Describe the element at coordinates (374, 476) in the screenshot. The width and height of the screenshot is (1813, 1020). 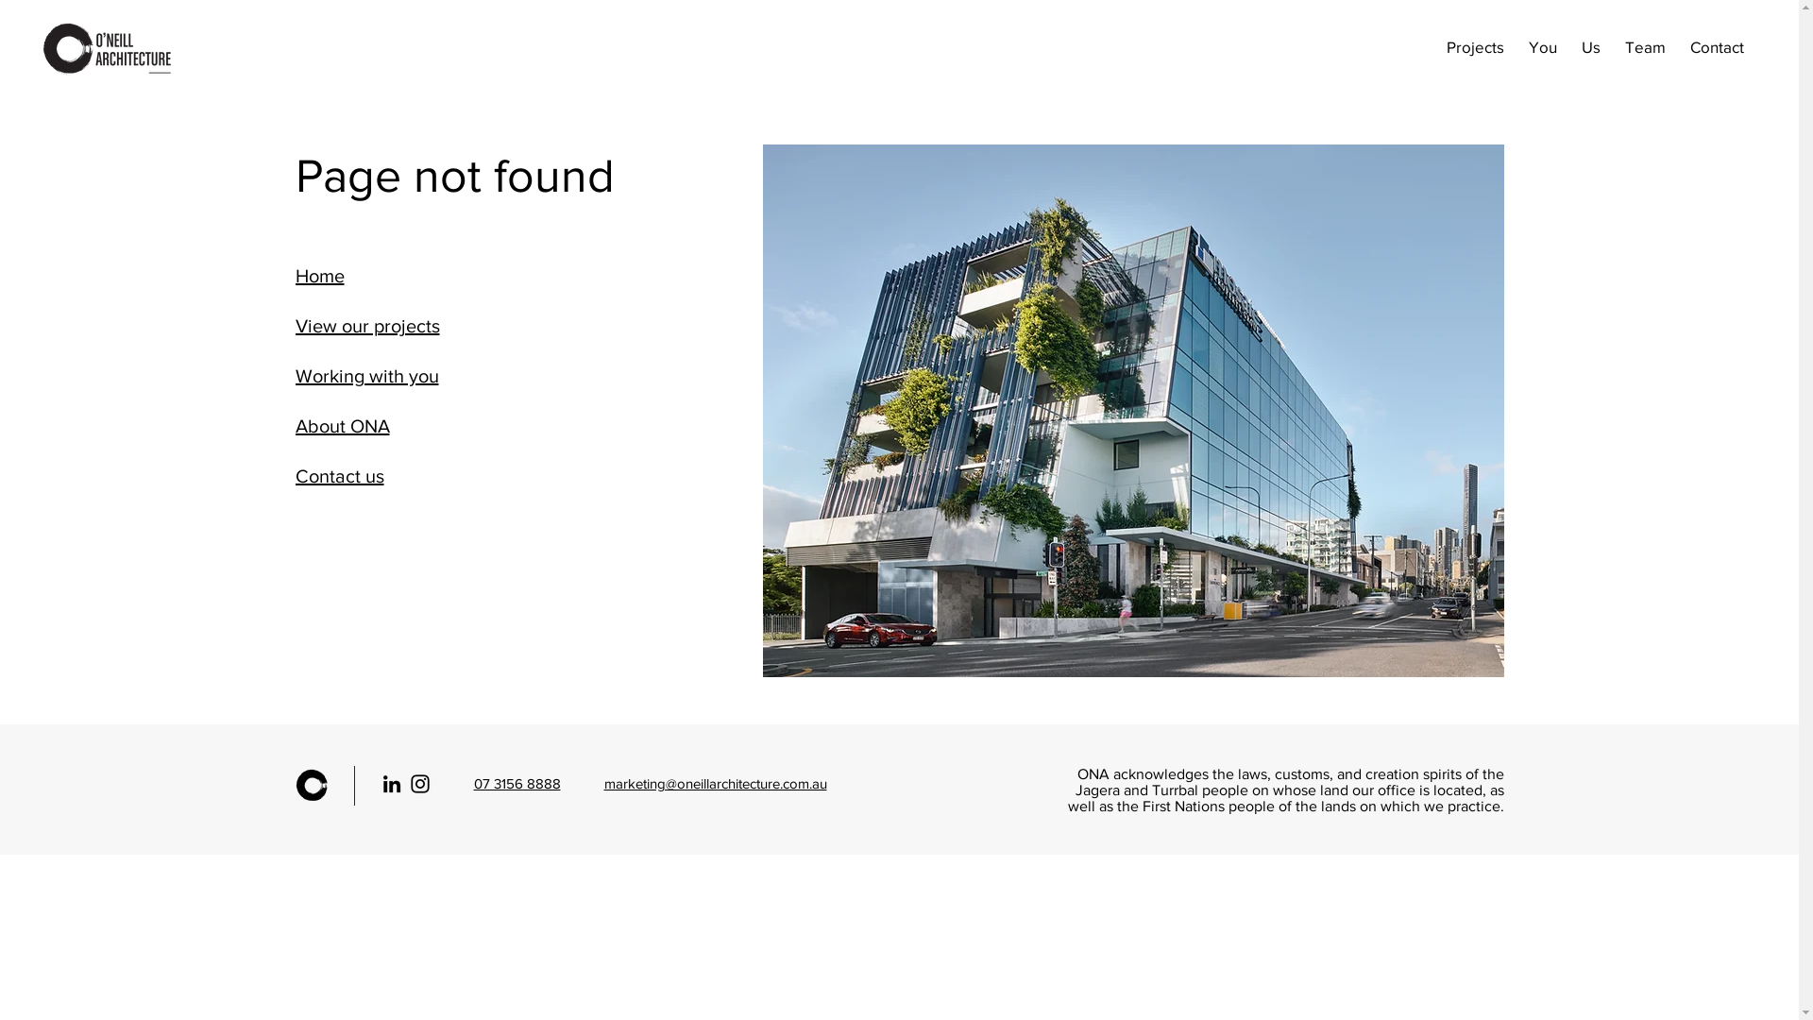
I see `Contact us` at that location.